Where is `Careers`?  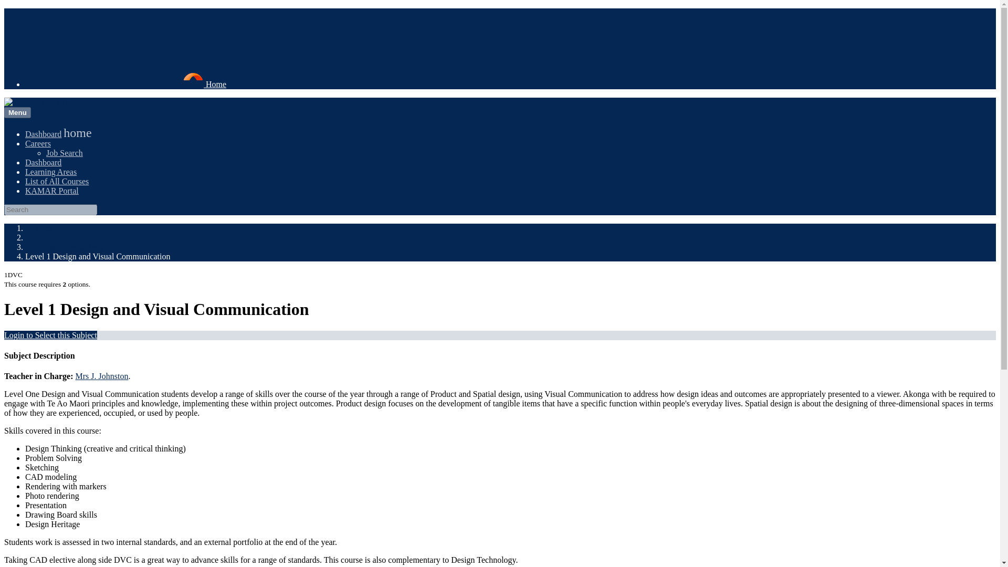
Careers is located at coordinates (38, 143).